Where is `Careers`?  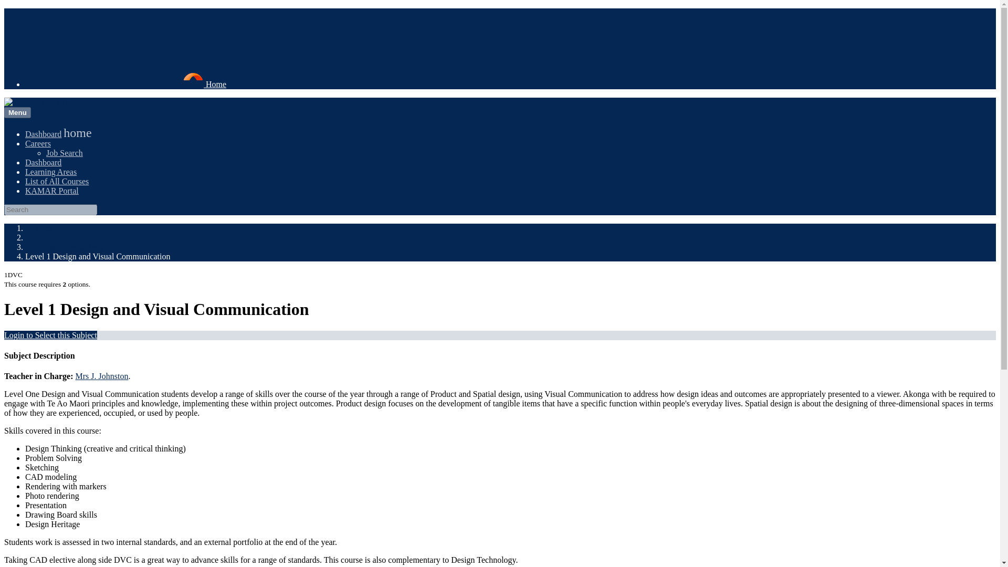
Careers is located at coordinates (38, 143).